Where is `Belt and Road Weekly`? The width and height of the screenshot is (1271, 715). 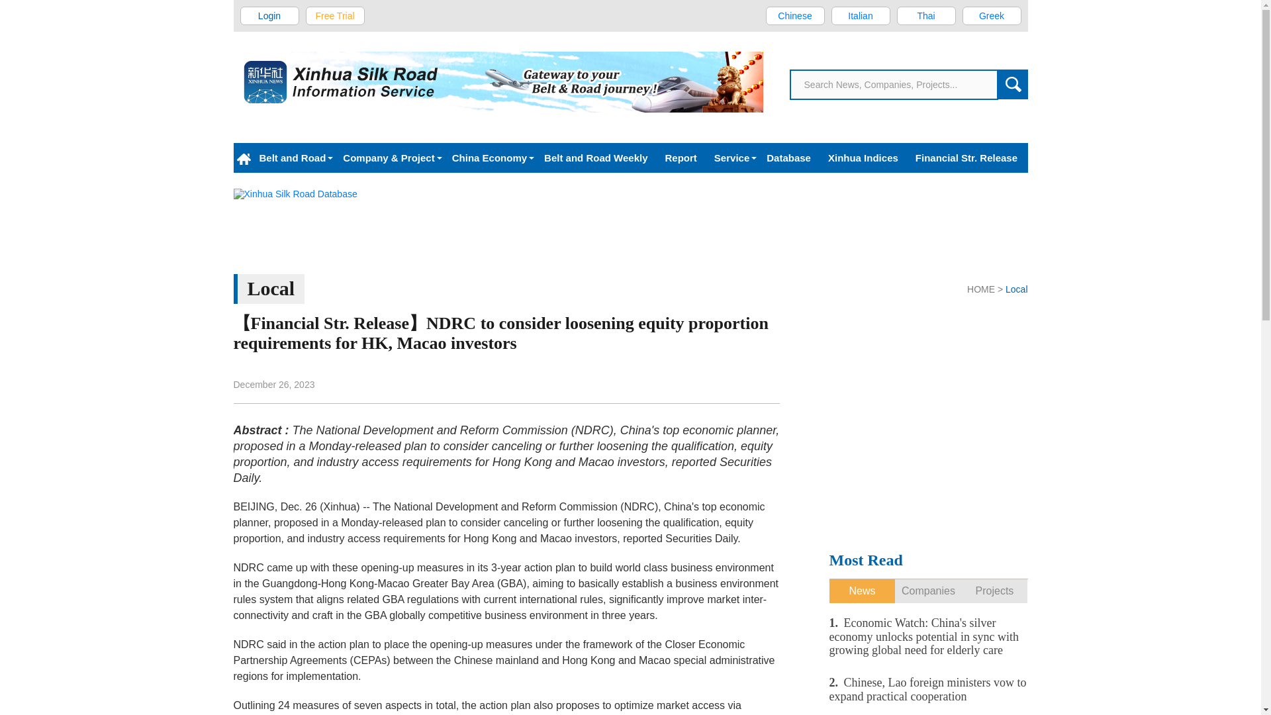
Belt and Road Weekly is located at coordinates (595, 158).